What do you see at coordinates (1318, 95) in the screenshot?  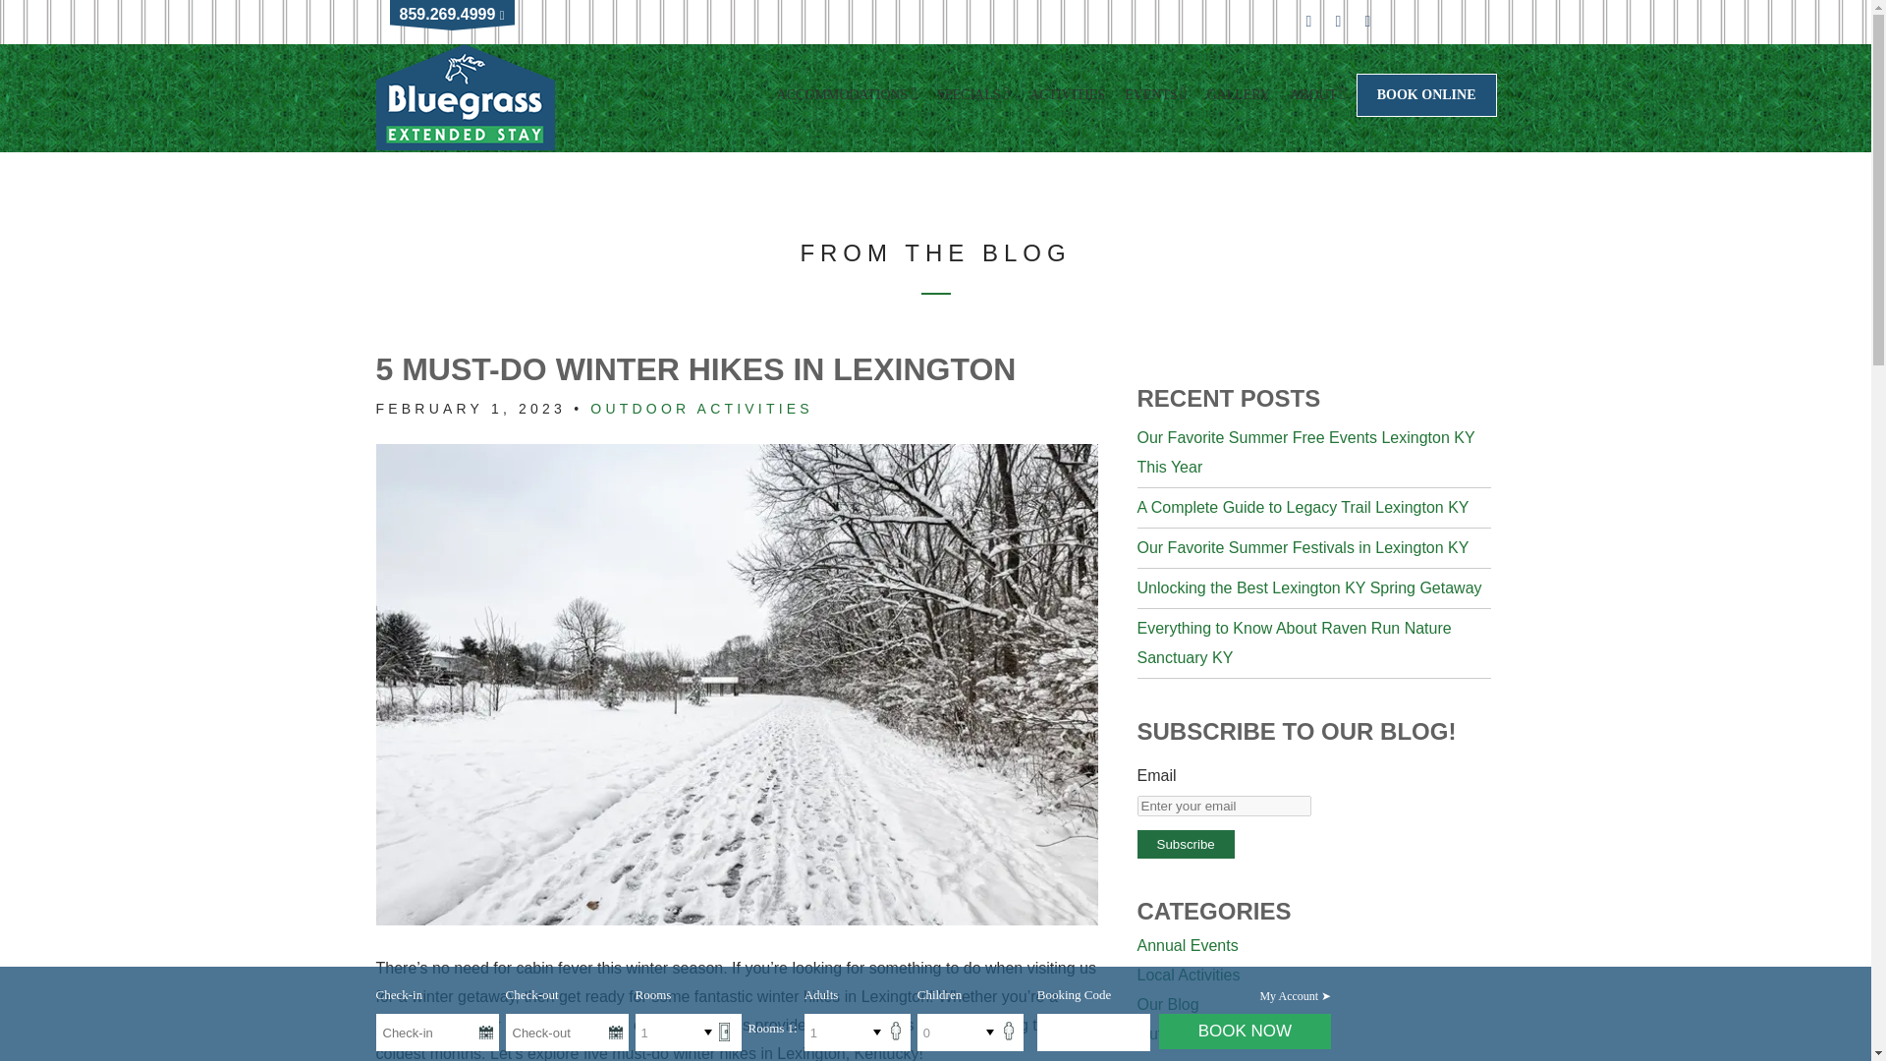 I see `ABOUT` at bounding box center [1318, 95].